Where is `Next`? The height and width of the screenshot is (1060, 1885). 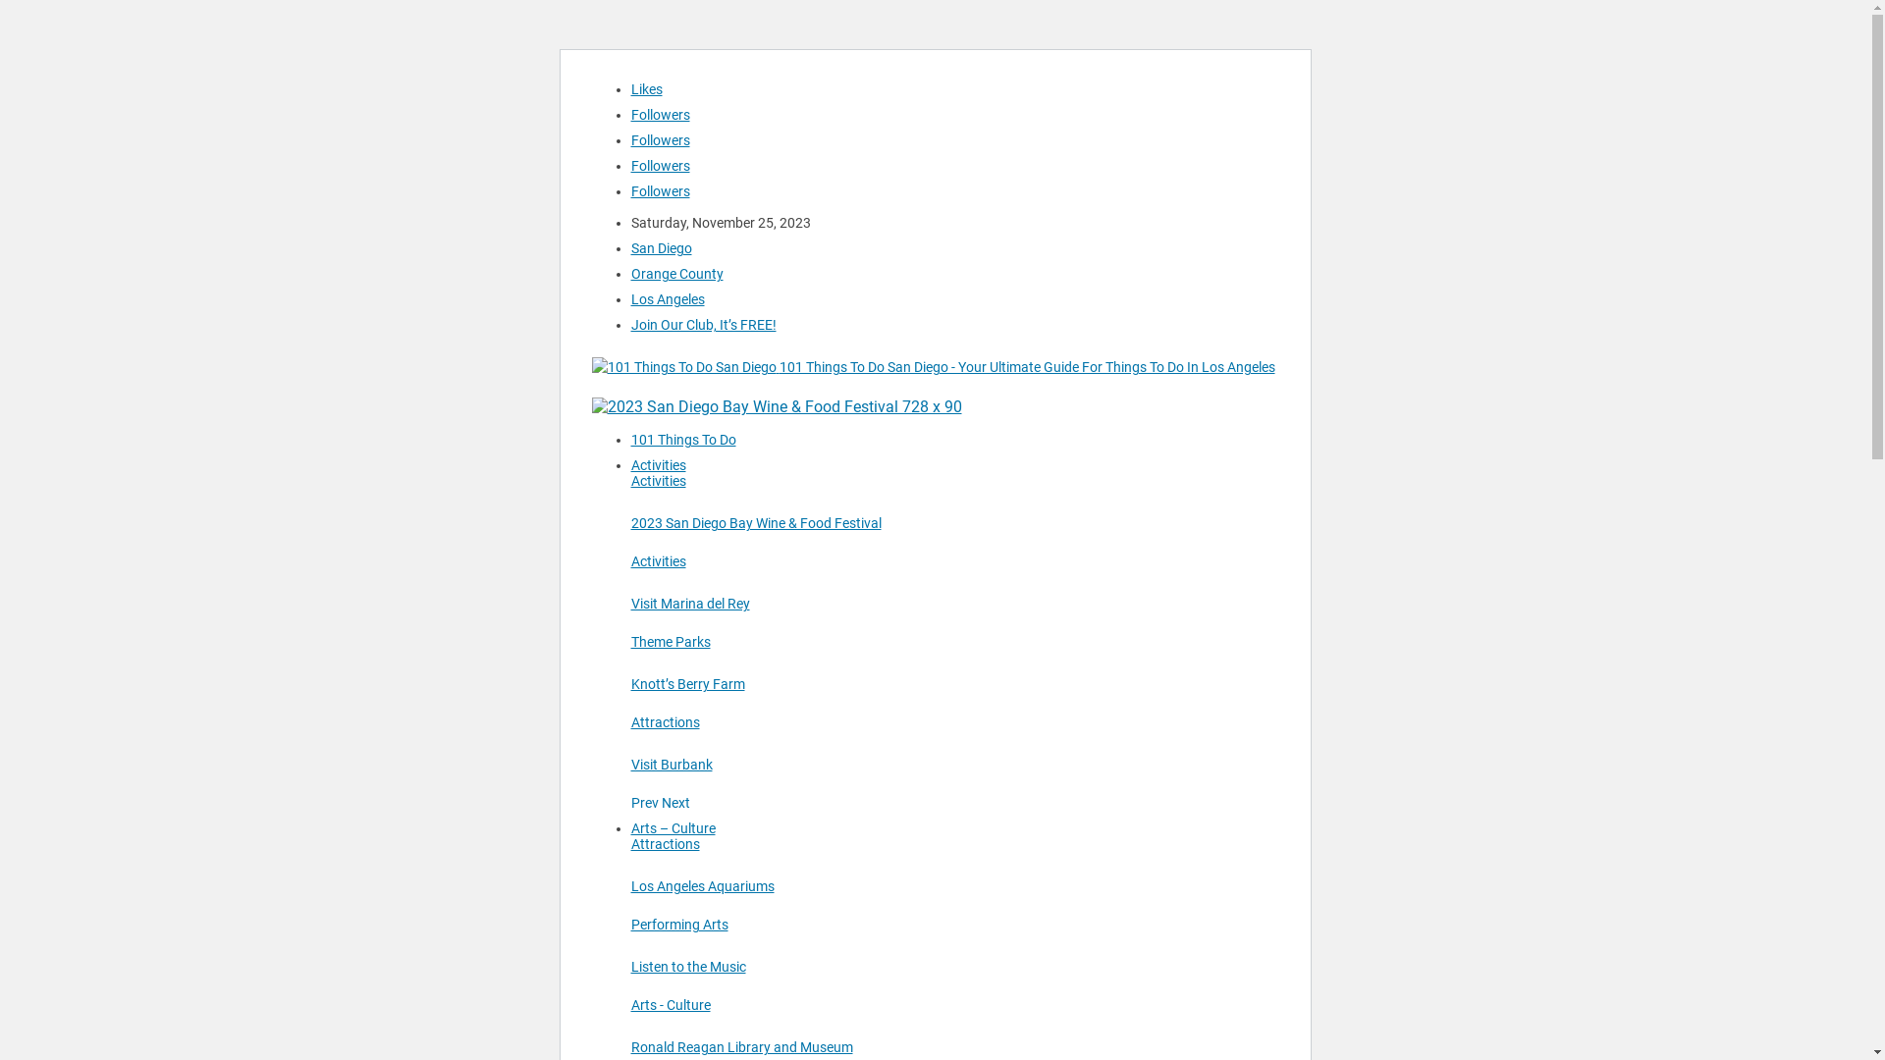
Next is located at coordinates (675, 803).